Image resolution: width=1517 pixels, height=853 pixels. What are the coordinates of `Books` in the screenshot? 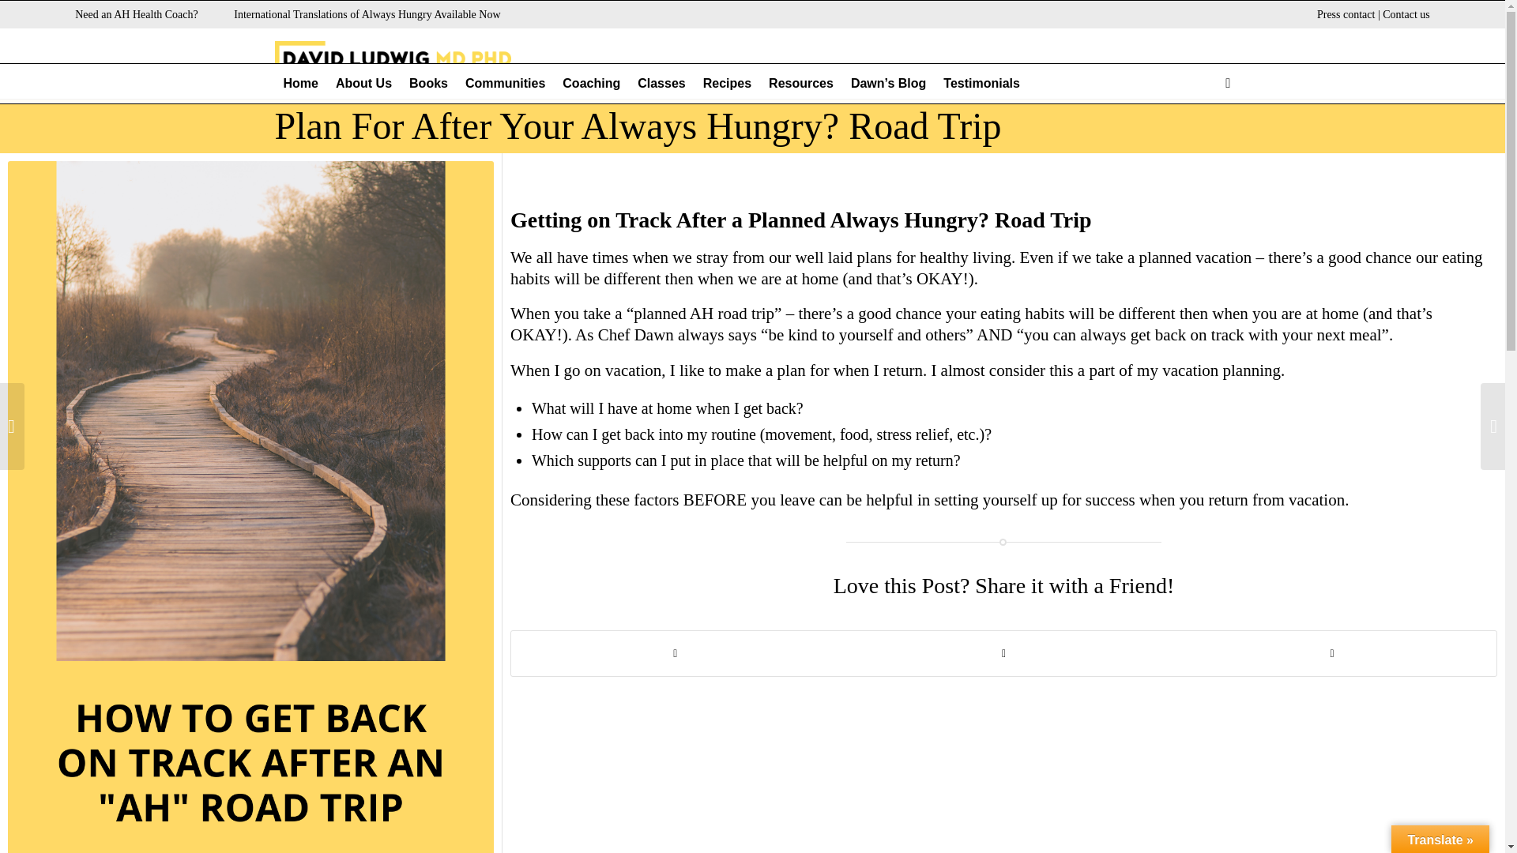 It's located at (428, 84).